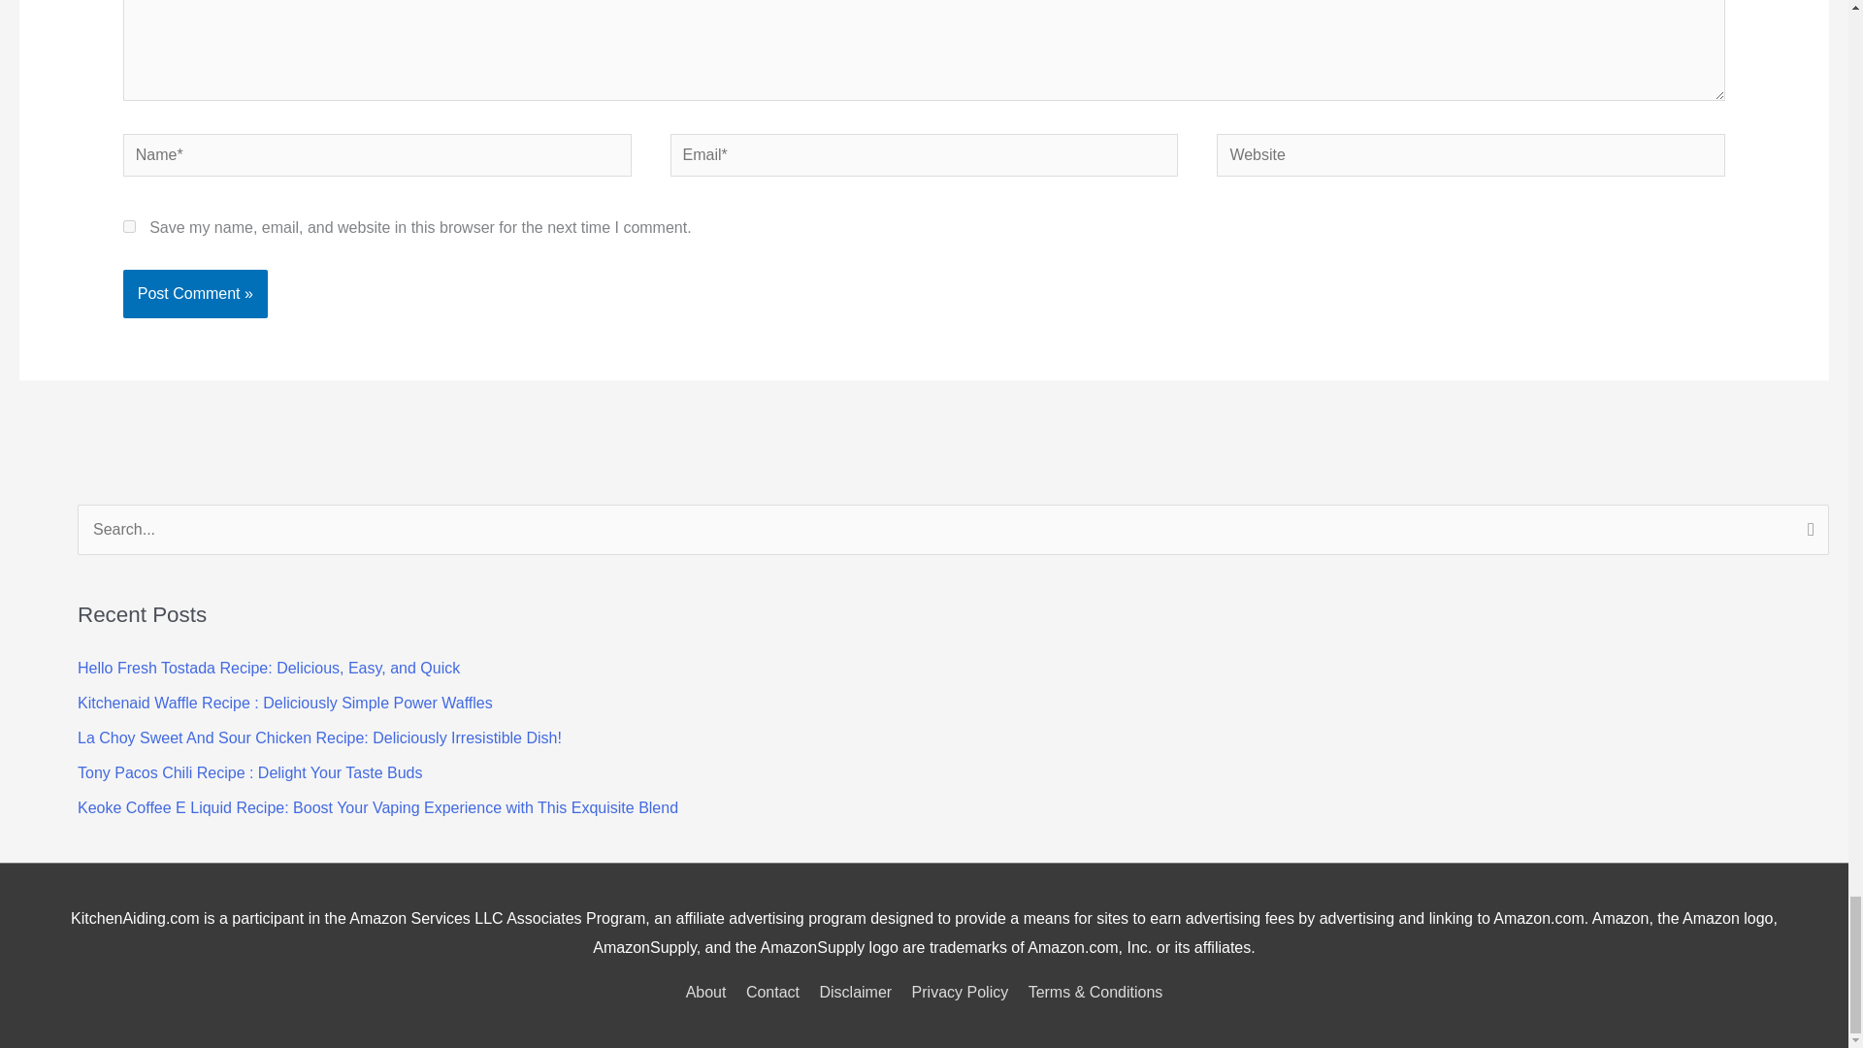  What do you see at coordinates (129, 225) in the screenshot?
I see `yes` at bounding box center [129, 225].